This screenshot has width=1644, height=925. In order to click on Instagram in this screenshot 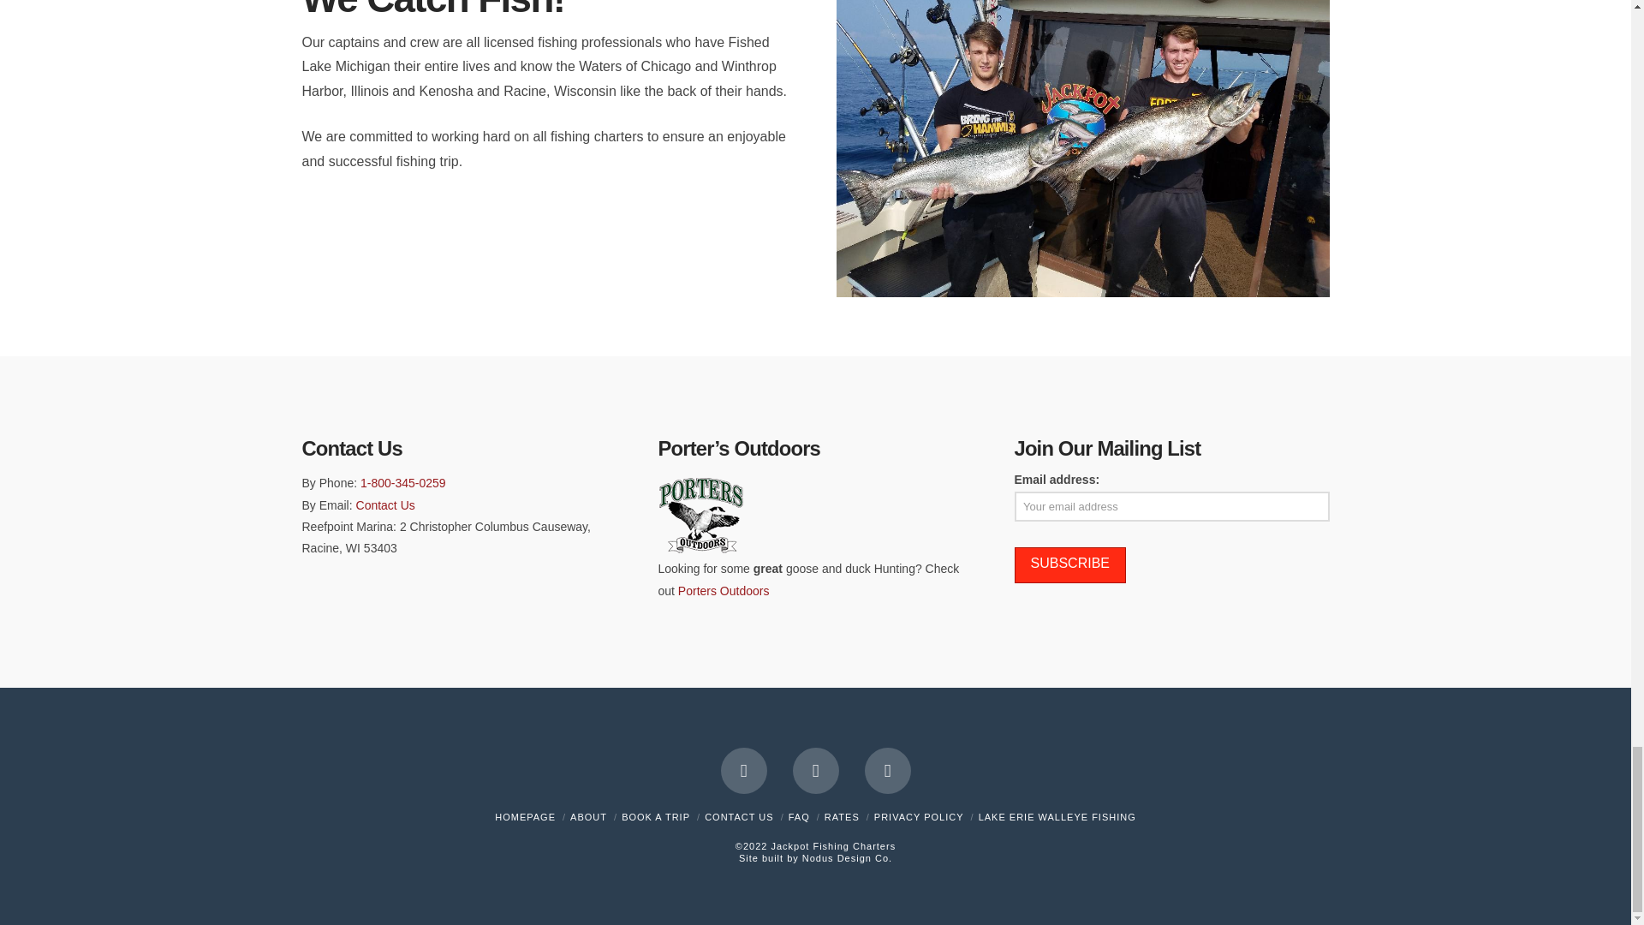, I will do `click(887, 770)`.